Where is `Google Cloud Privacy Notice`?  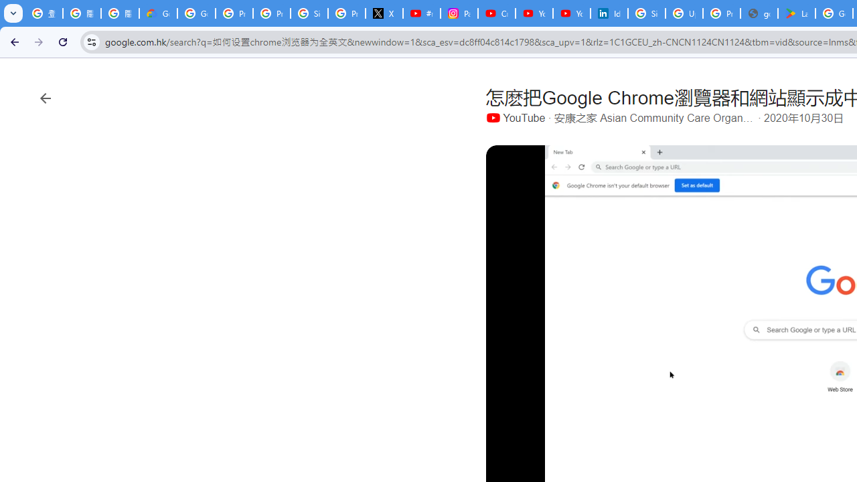
Google Cloud Privacy Notice is located at coordinates (158, 13).